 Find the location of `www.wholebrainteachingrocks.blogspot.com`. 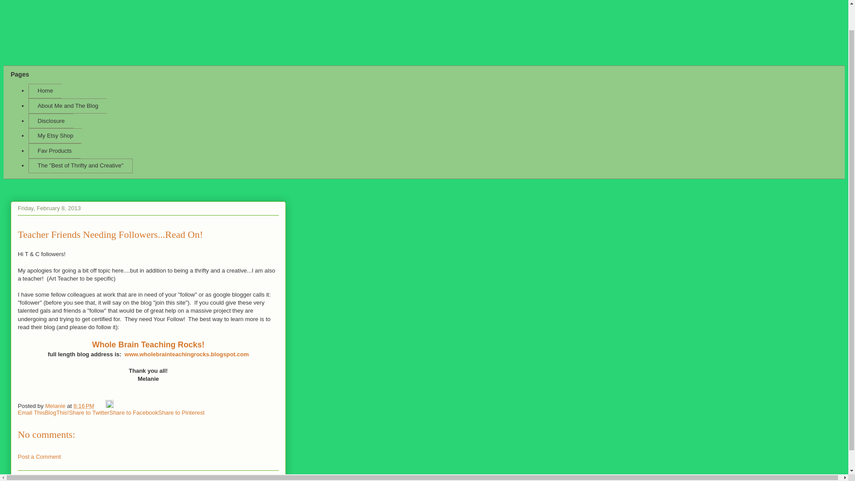

www.wholebrainteachingrocks.blogspot.com is located at coordinates (187, 355).